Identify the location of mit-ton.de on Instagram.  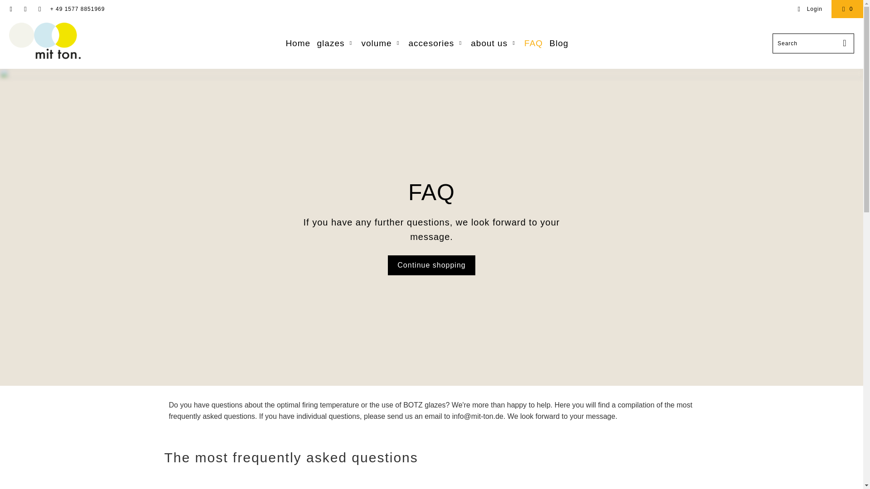
(24, 9).